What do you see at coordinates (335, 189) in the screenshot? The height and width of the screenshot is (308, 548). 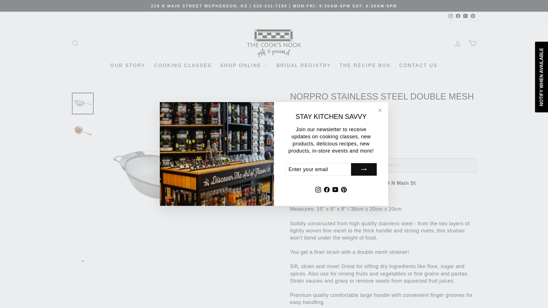 I see `The Cook's Nook on YouTube` at bounding box center [335, 189].